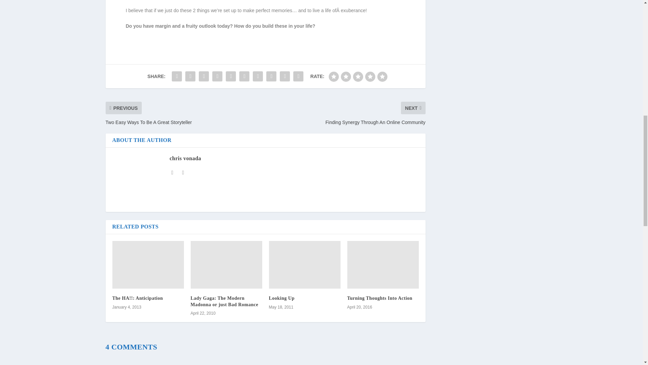  I want to click on Share "How To Make A Perfect Memory" via Tumblr, so click(217, 76).